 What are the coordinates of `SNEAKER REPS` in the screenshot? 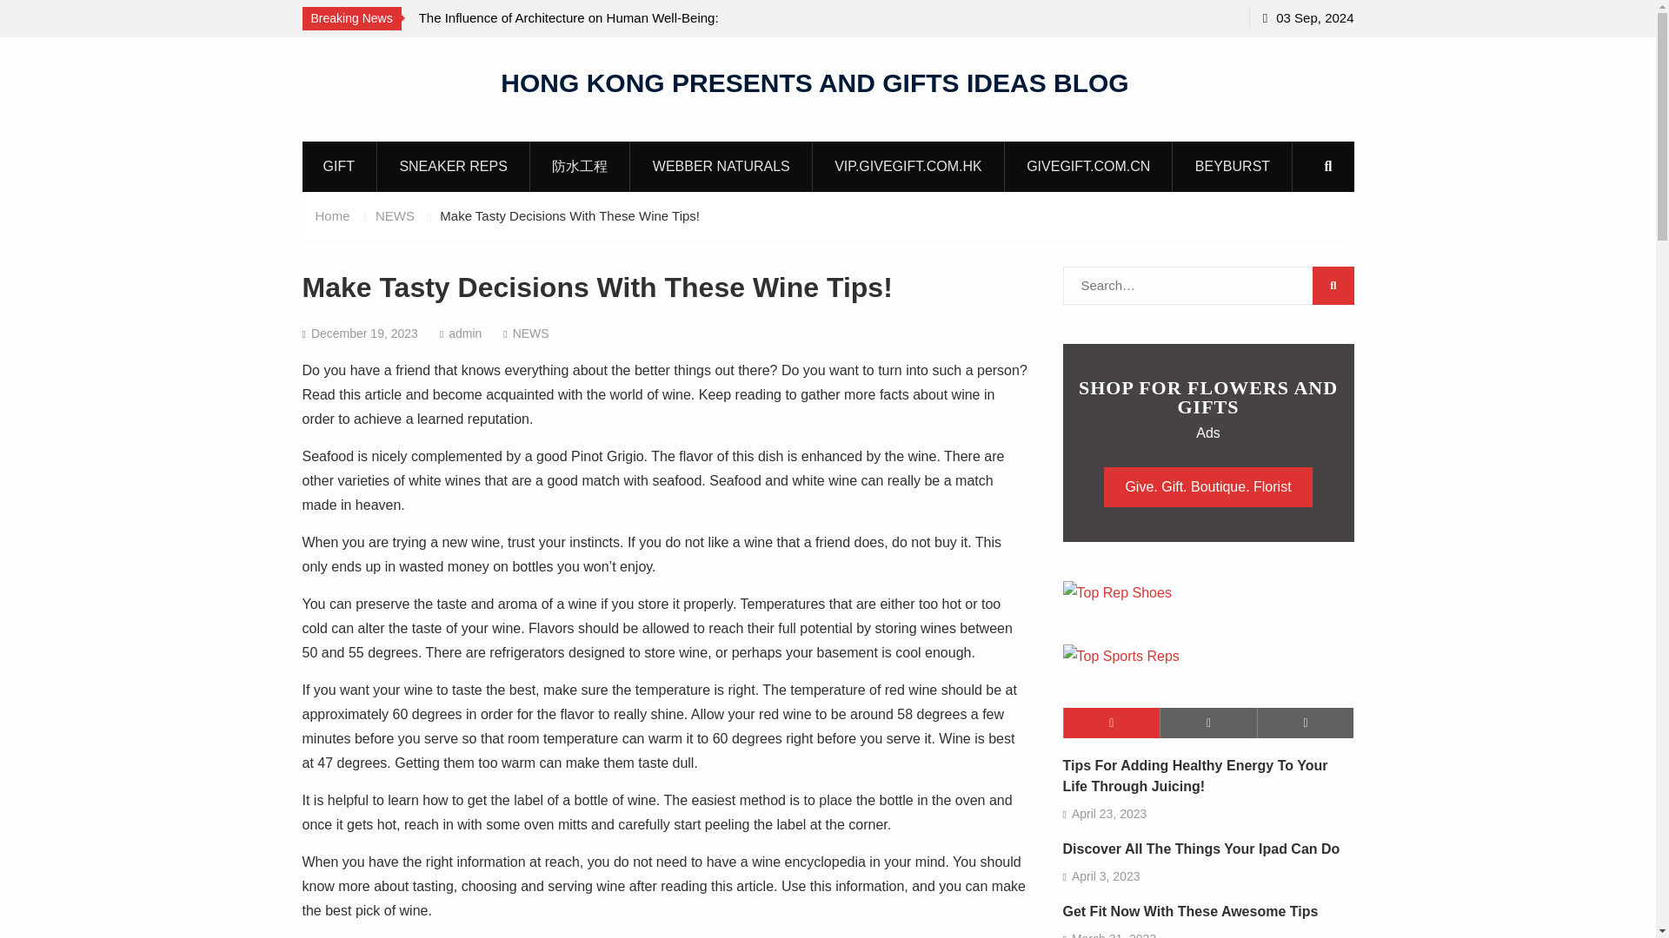 It's located at (452, 166).